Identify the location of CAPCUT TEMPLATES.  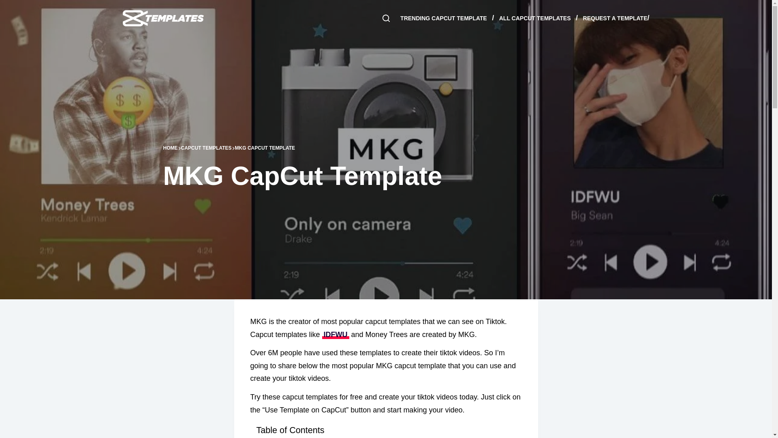
(206, 148).